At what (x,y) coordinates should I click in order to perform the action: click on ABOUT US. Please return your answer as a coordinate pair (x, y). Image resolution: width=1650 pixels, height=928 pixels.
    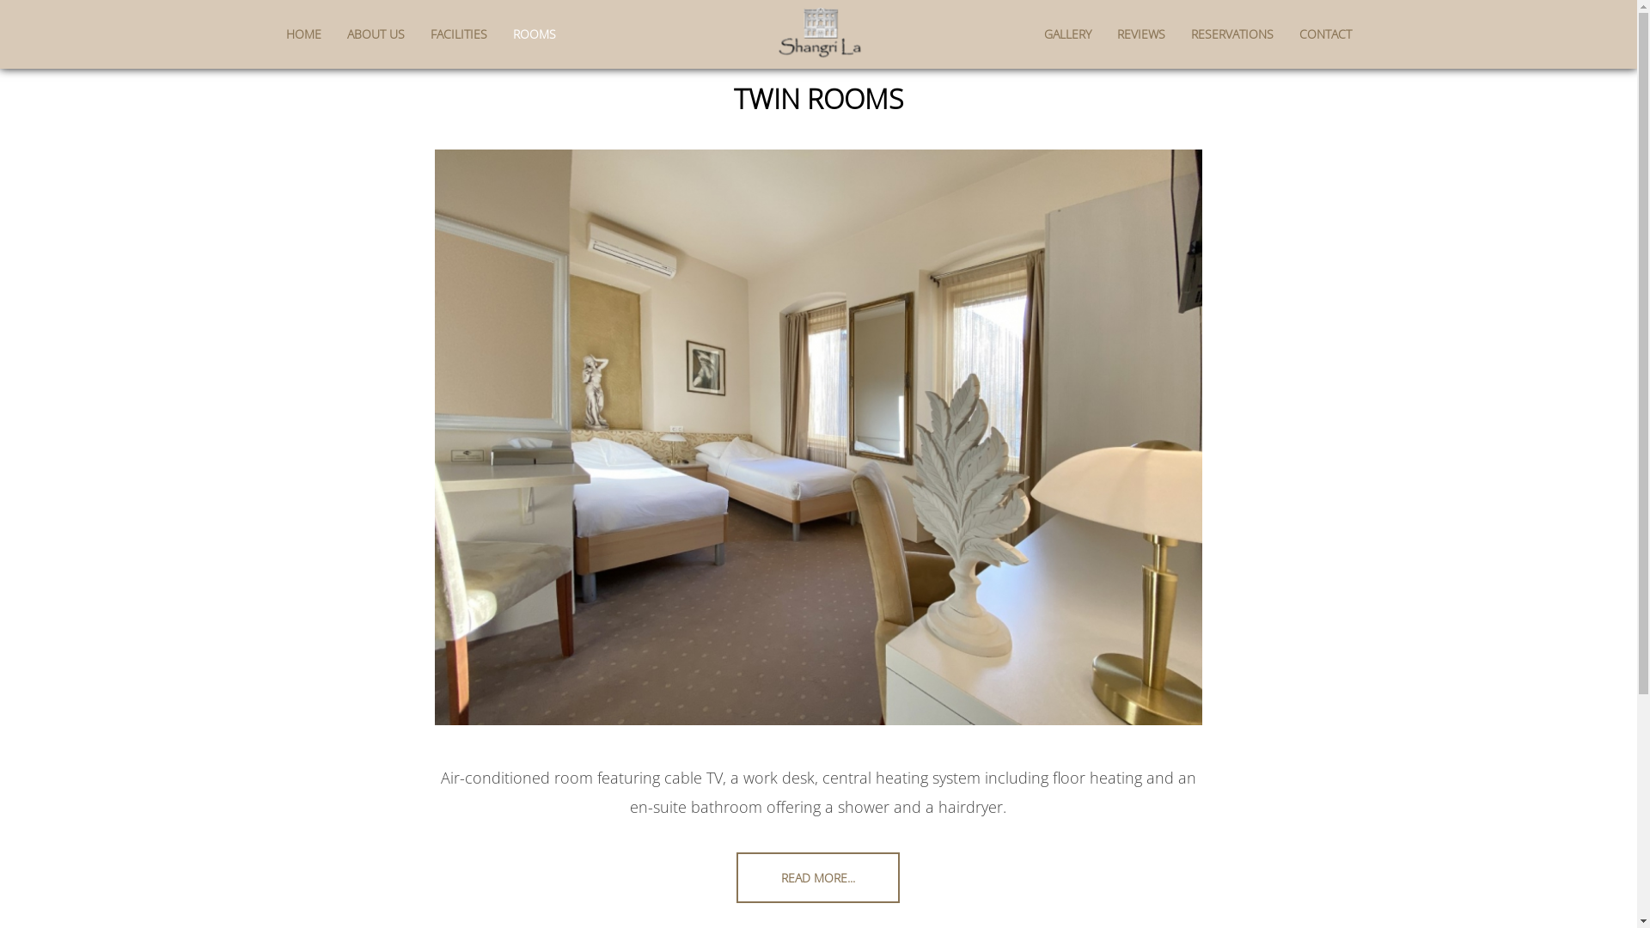
    Looking at the image, I should click on (375, 34).